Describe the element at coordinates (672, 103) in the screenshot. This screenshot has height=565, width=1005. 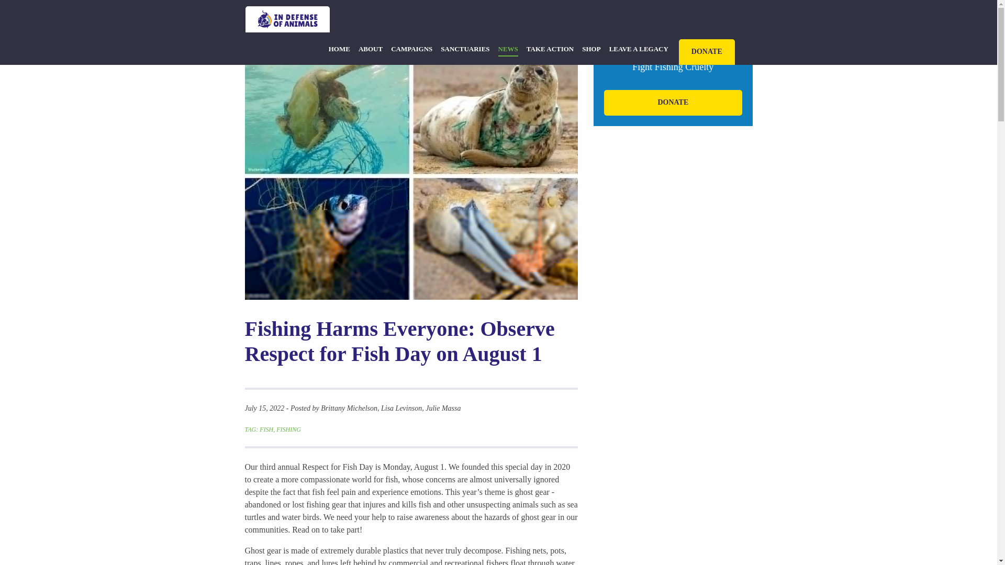
I see `DONATE` at that location.